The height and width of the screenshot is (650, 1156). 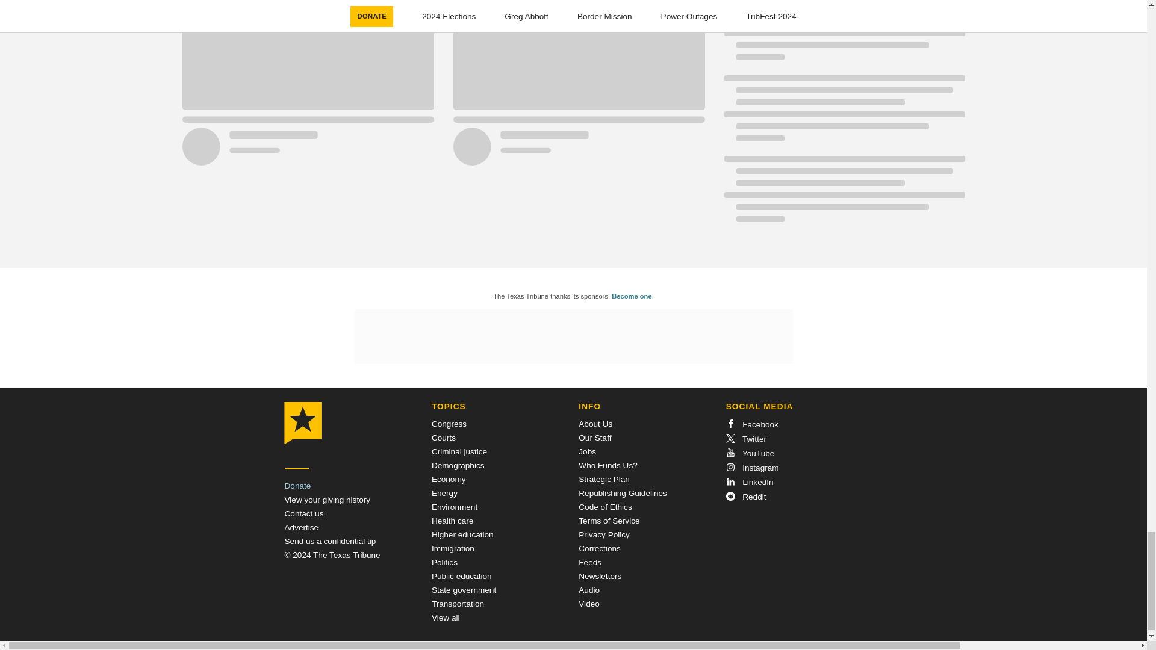 What do you see at coordinates (604, 507) in the screenshot?
I see `Code of Ethics` at bounding box center [604, 507].